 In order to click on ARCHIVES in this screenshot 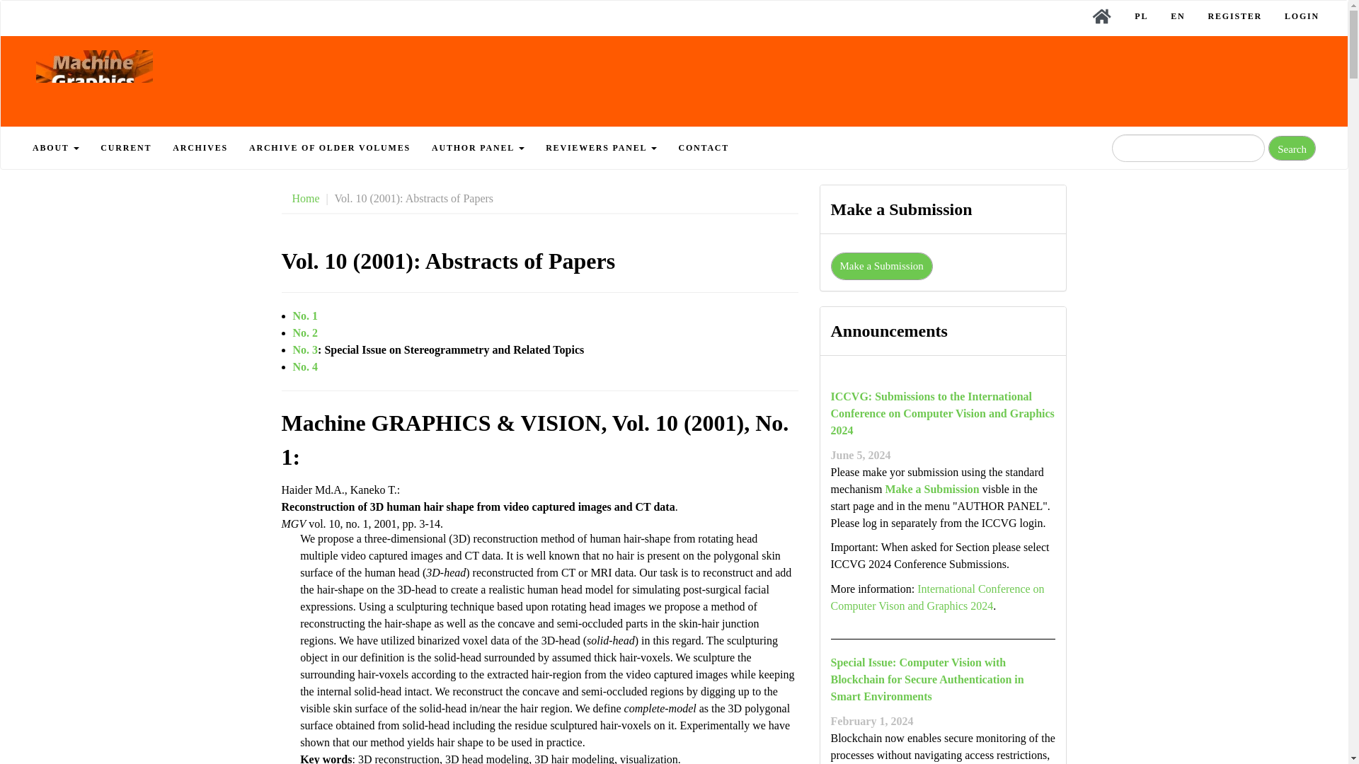, I will do `click(200, 147)`.